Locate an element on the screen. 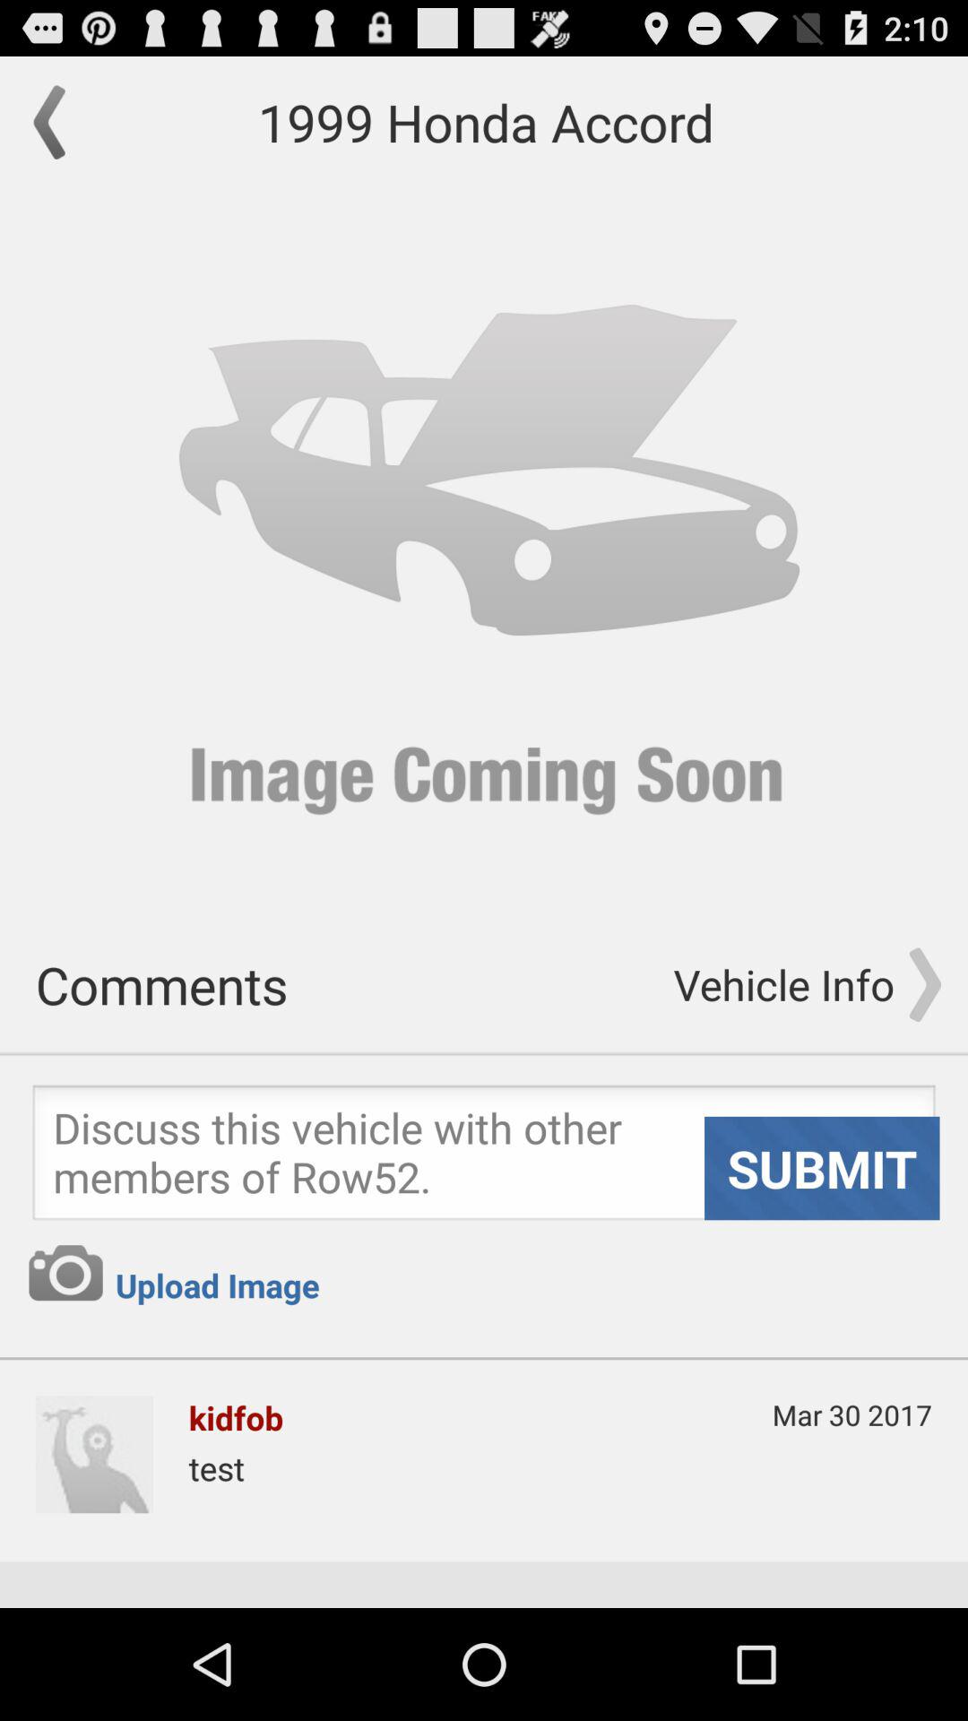 The width and height of the screenshot is (968, 1721). type and submit a comment is located at coordinates (484, 1158).